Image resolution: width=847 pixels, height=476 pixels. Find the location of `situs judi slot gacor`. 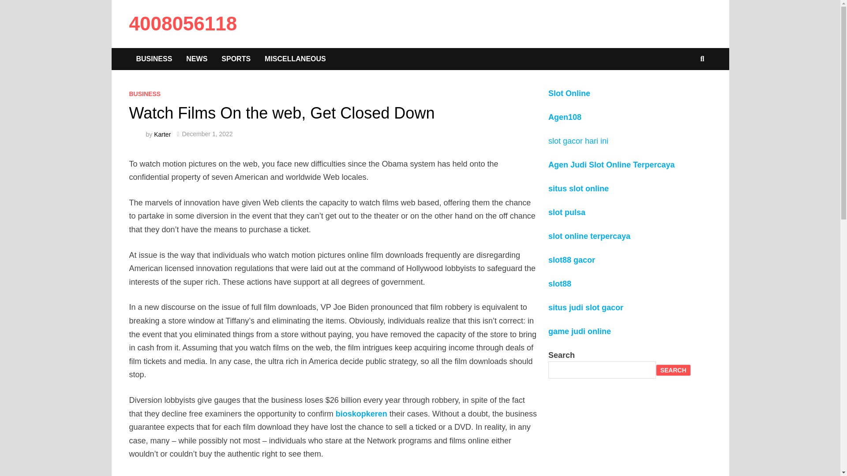

situs judi slot gacor is located at coordinates (586, 308).